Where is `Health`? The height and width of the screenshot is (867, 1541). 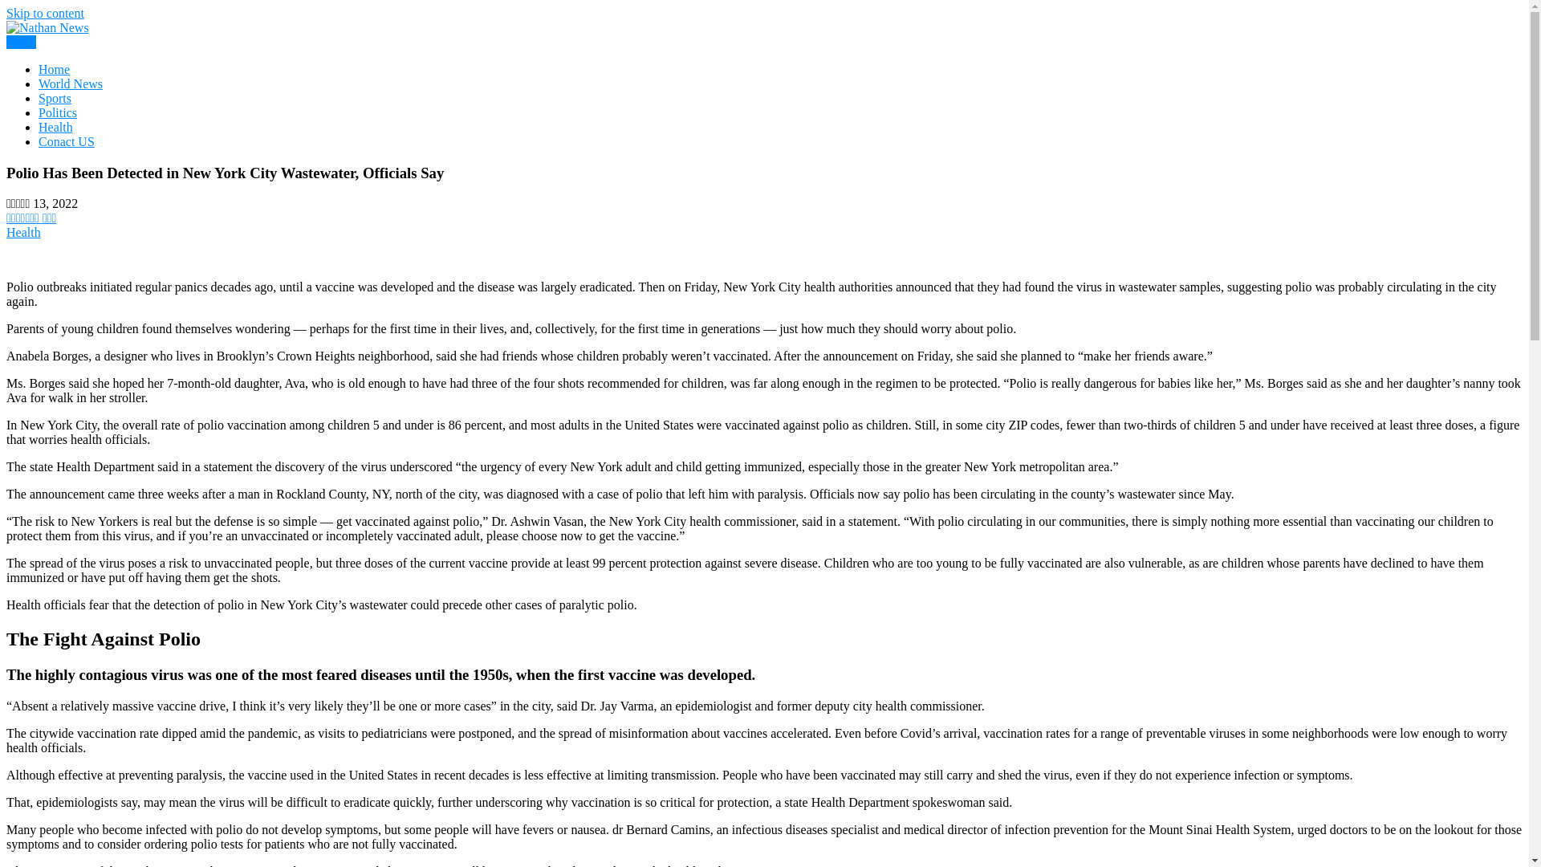 Health is located at coordinates (23, 232).